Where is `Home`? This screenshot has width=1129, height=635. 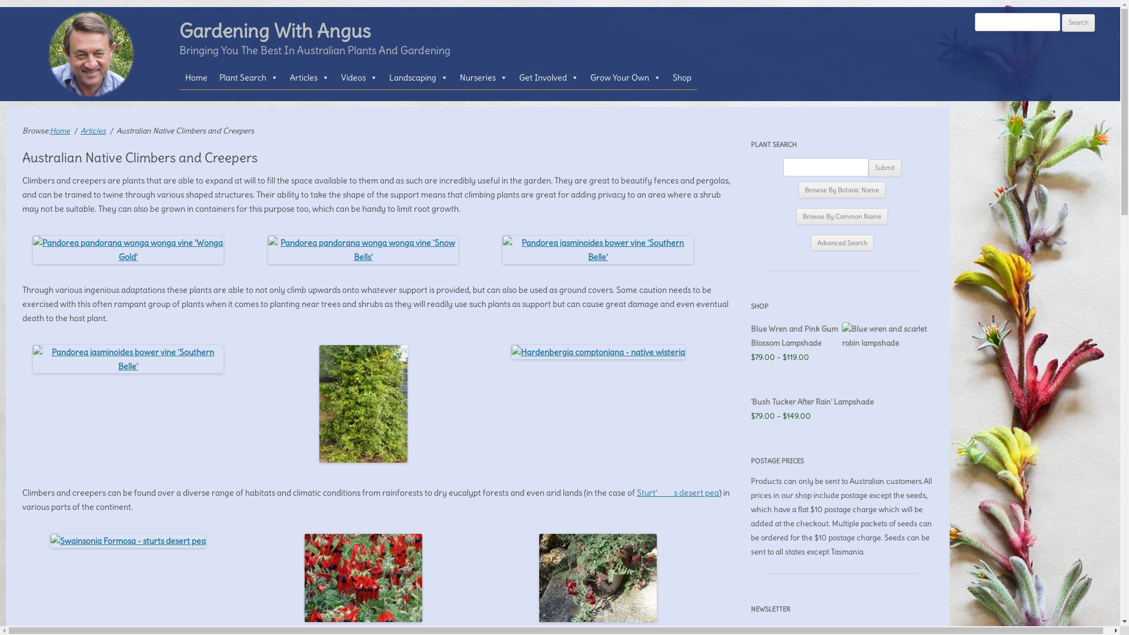 Home is located at coordinates (196, 78).